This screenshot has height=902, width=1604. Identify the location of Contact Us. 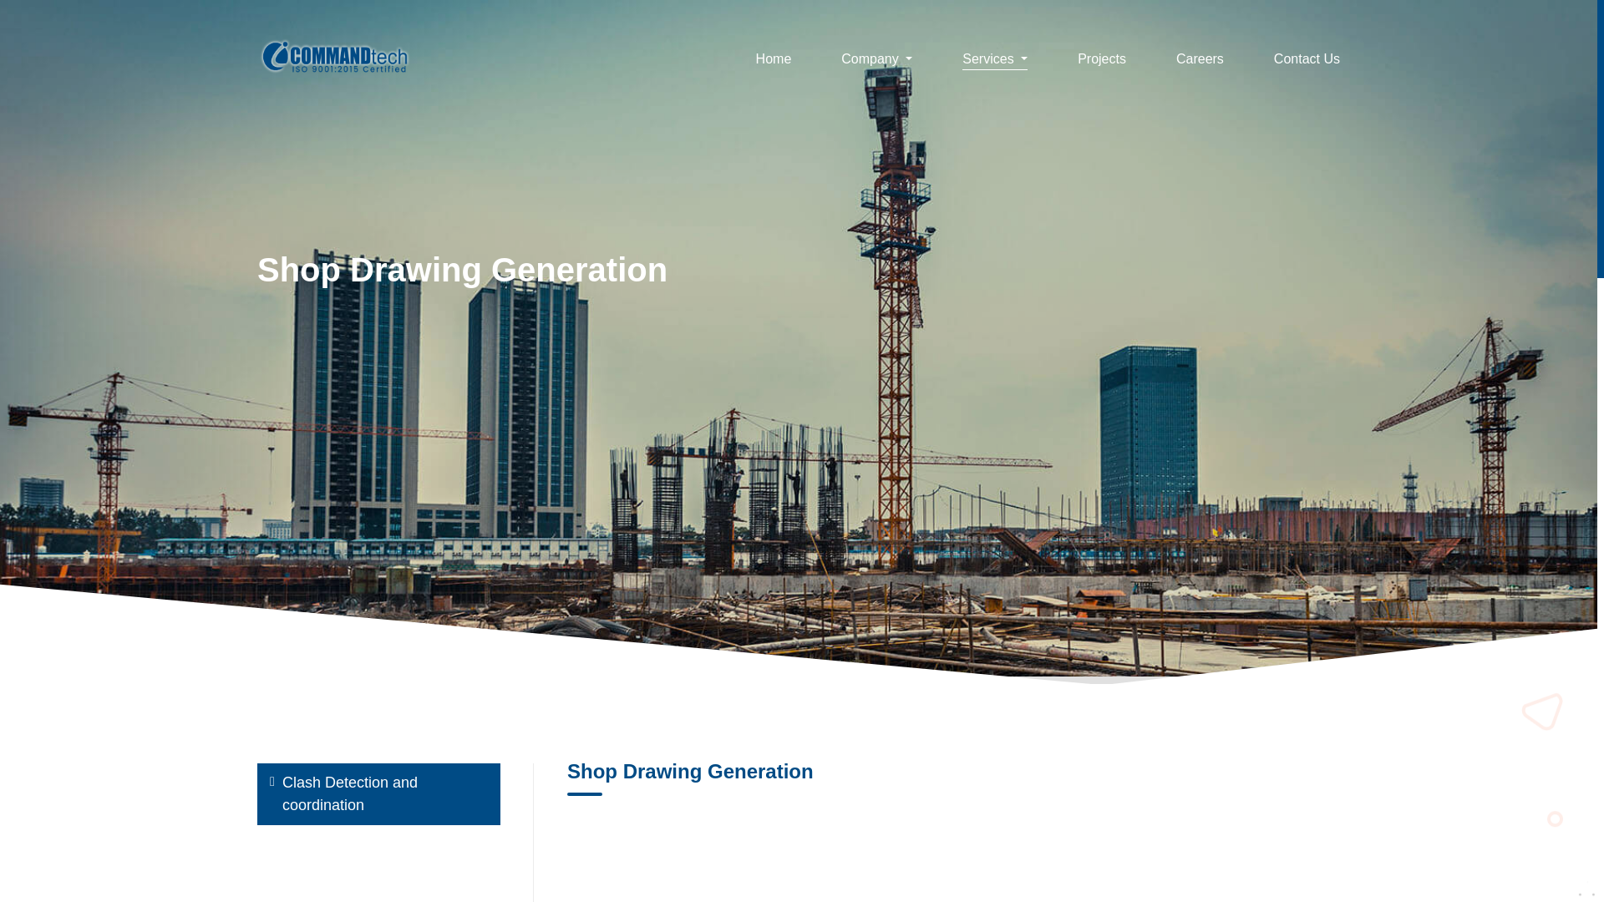
(1307, 62).